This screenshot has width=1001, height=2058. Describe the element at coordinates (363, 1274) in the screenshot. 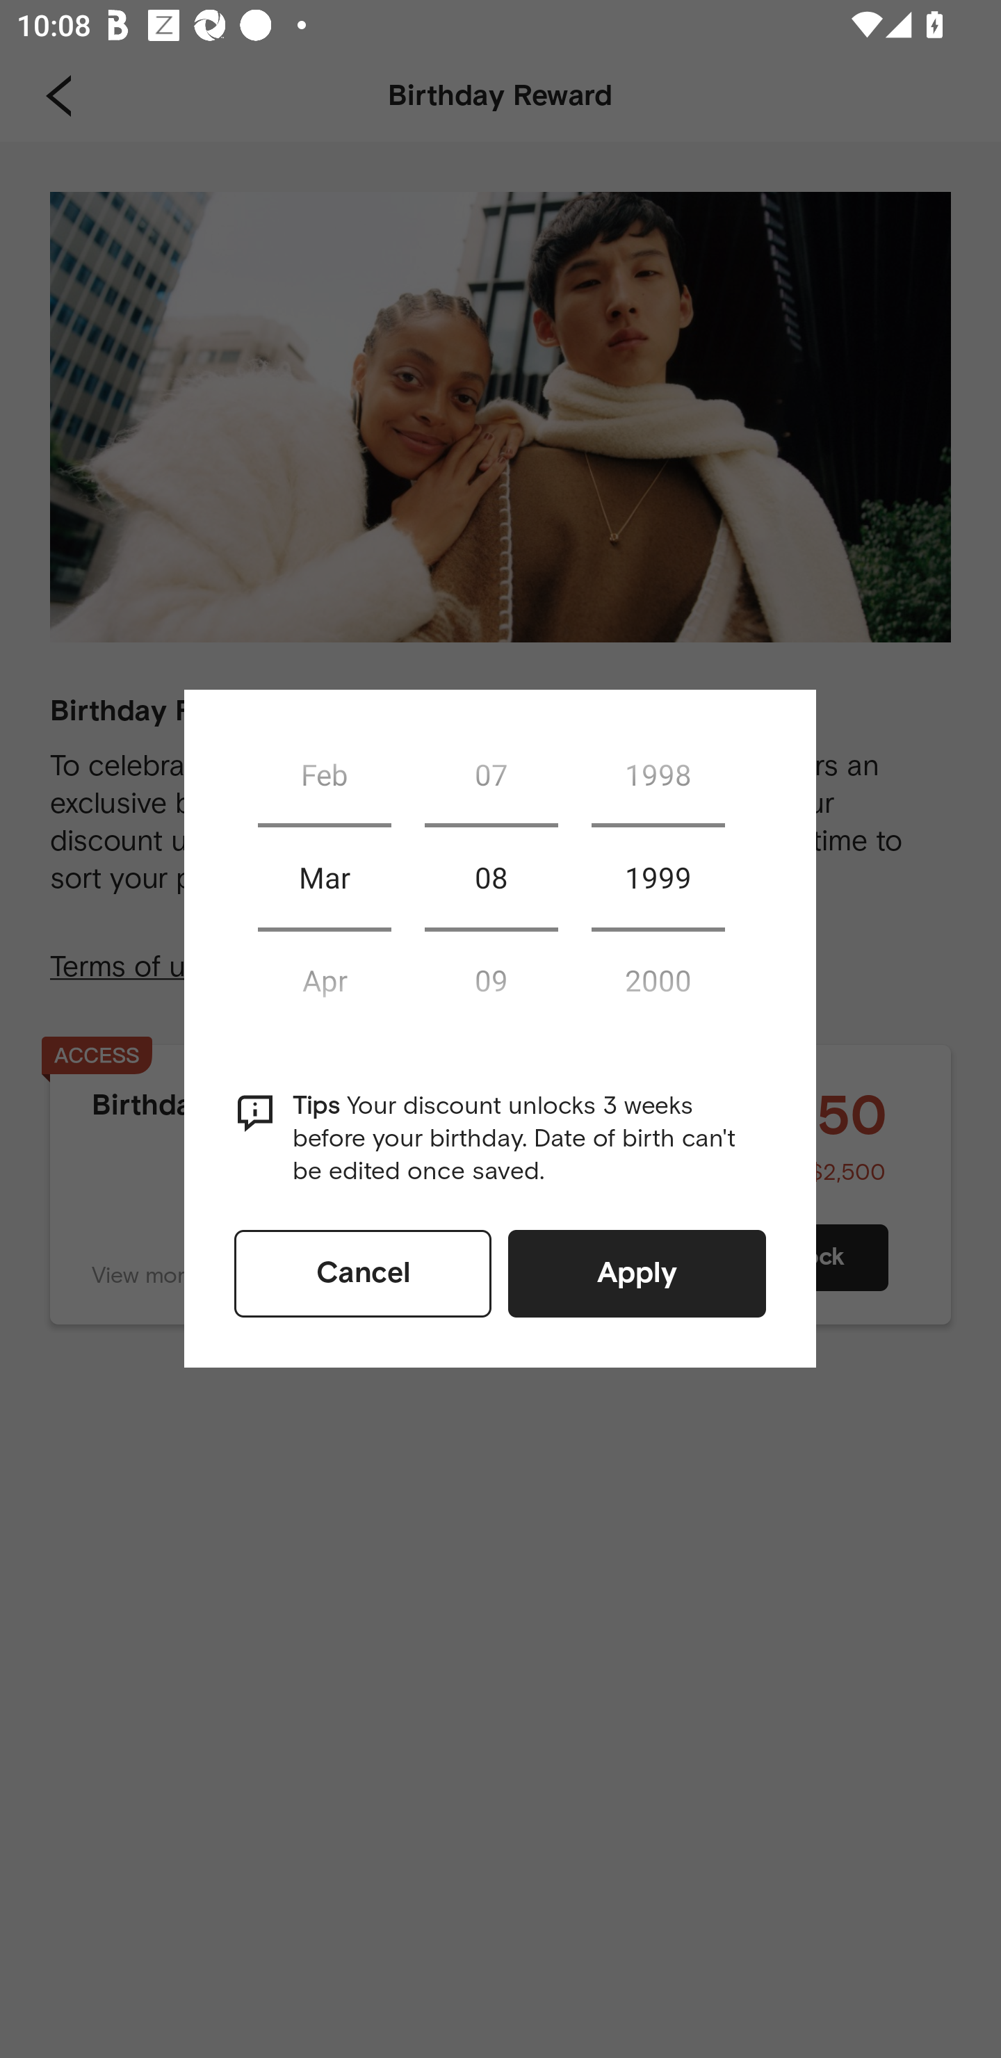

I see `Cancel` at that location.